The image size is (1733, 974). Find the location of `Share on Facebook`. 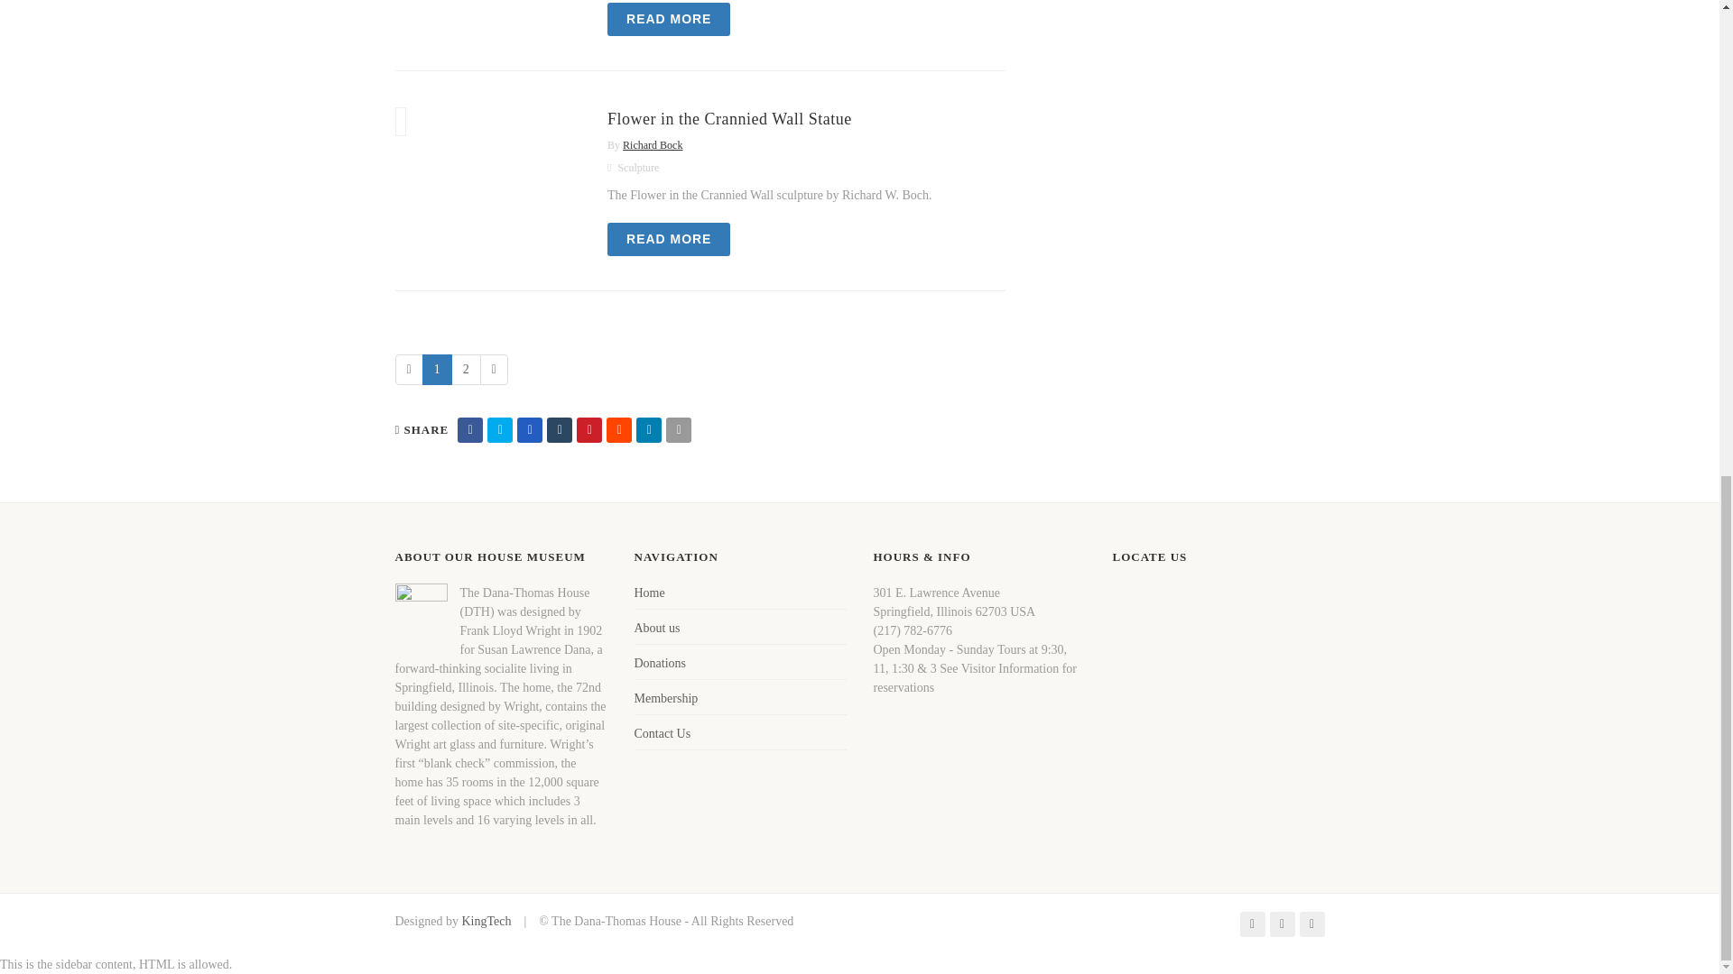

Share on Facebook is located at coordinates (469, 430).